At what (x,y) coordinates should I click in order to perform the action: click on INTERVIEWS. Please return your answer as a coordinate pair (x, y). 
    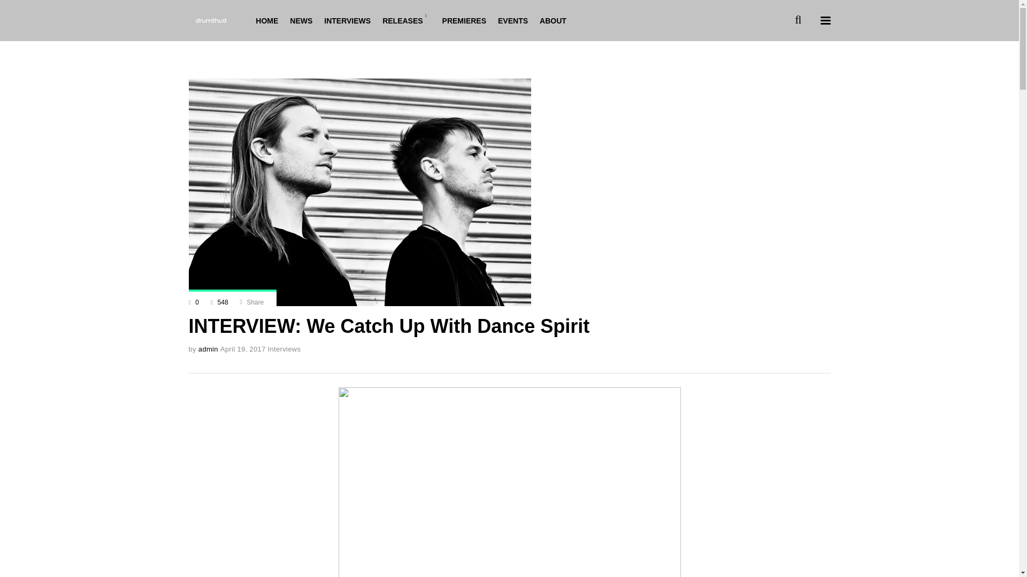
    Looking at the image, I should click on (348, 20).